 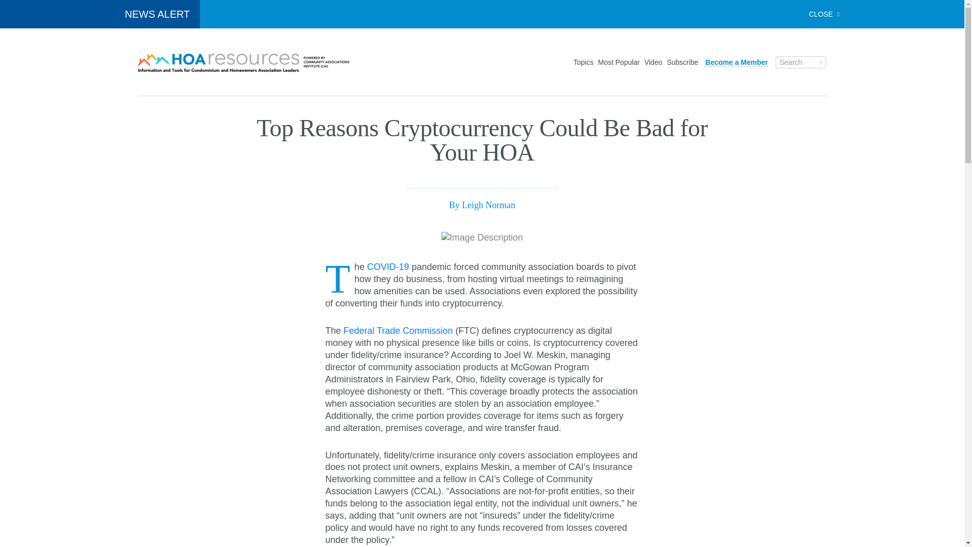 I want to click on Become a Member, so click(x=736, y=62).